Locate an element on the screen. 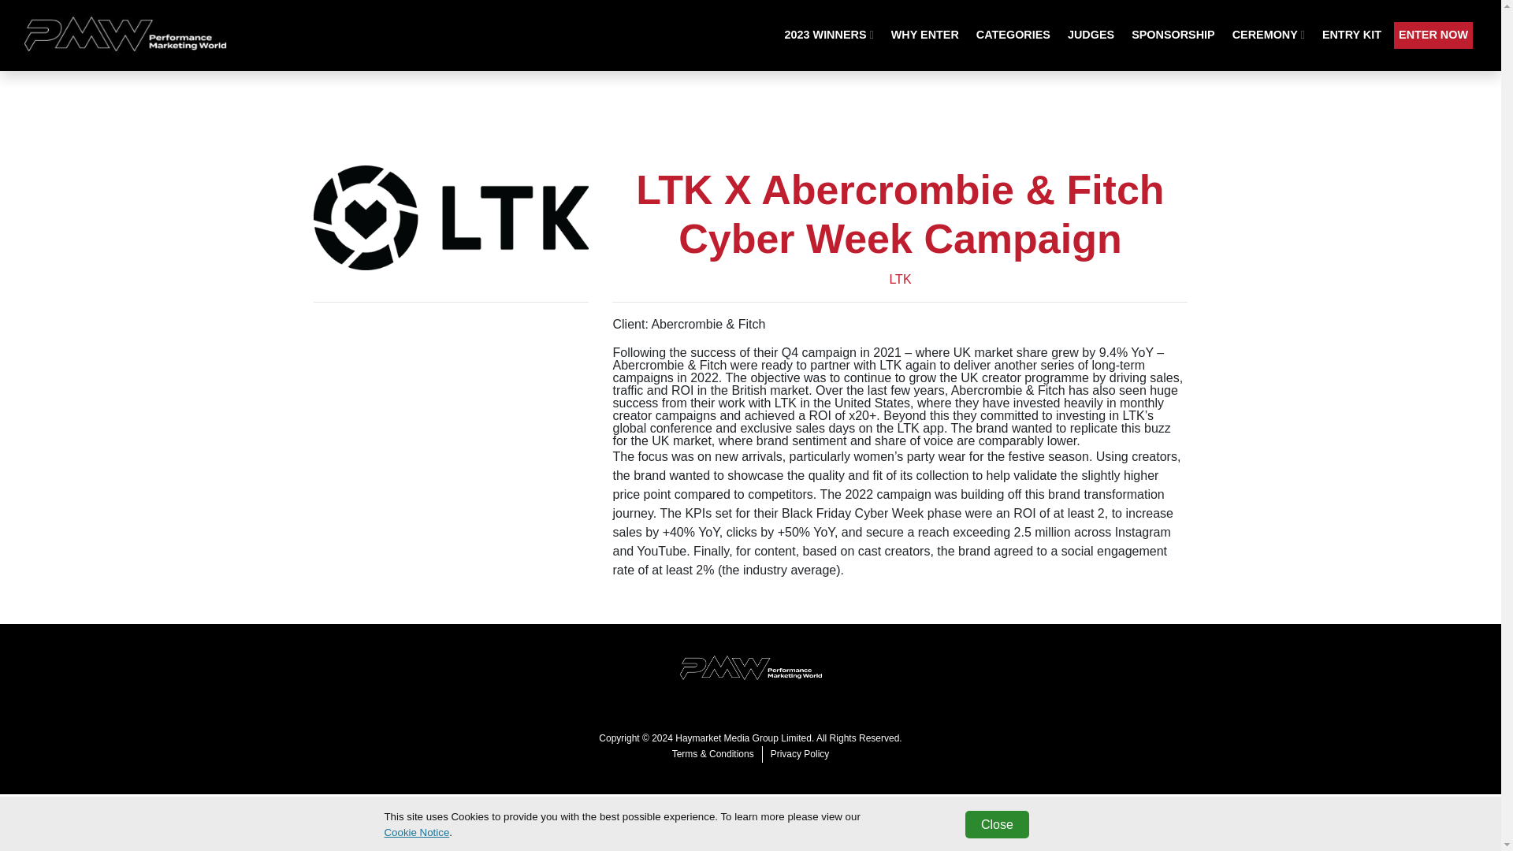 This screenshot has height=851, width=1513. Privacy Policy is located at coordinates (800, 753).